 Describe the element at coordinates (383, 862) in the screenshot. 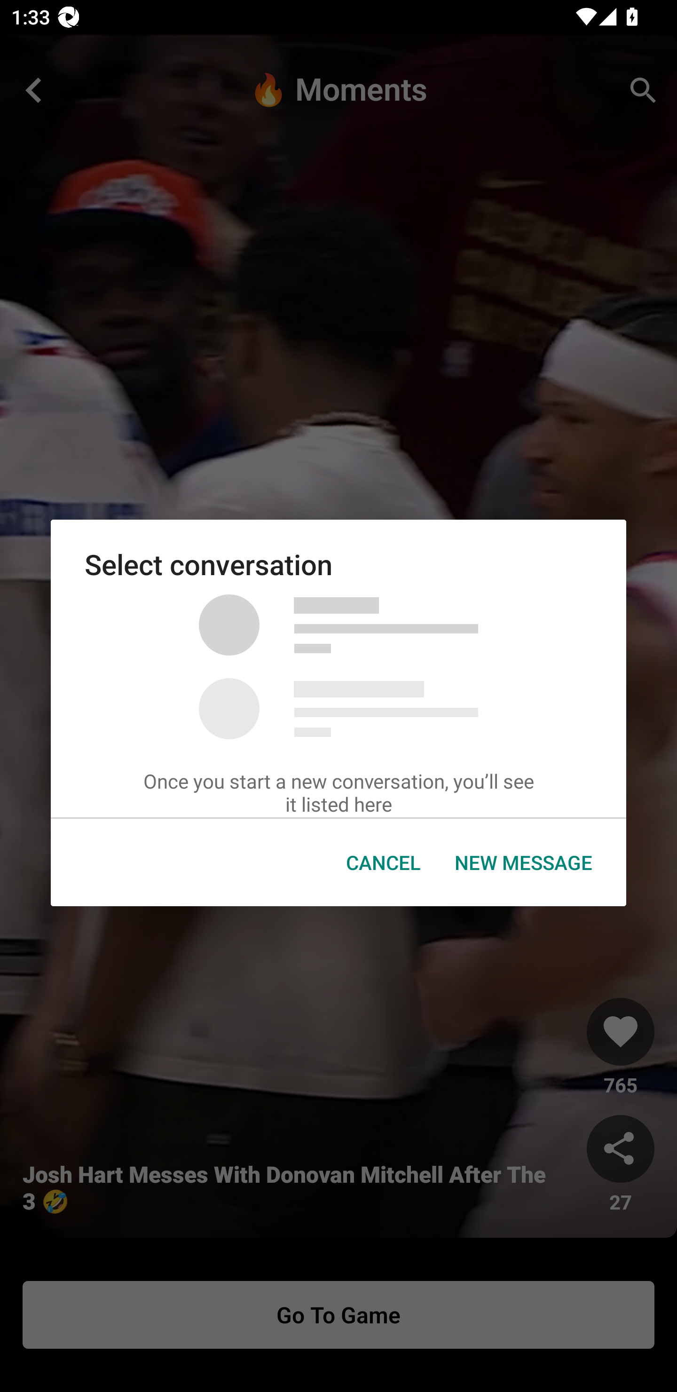

I see `CANCEL` at that location.